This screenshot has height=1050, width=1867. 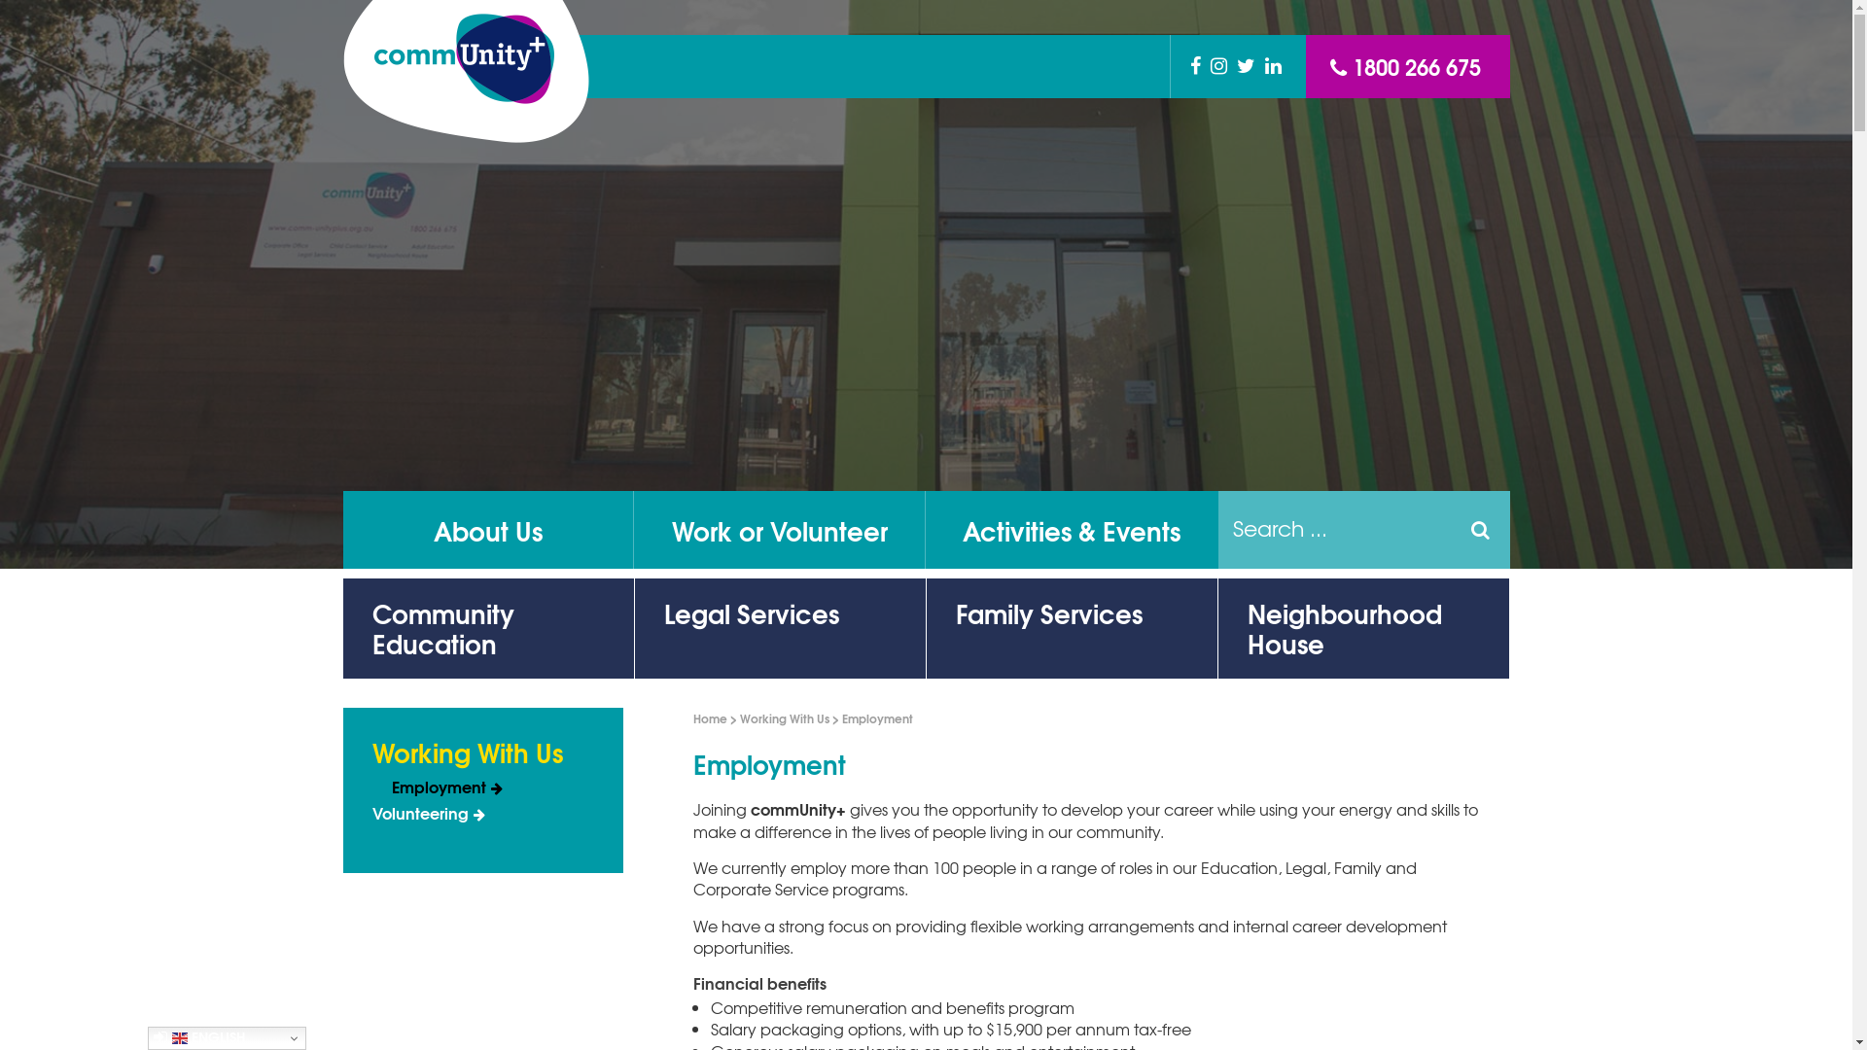 I want to click on Home, so click(x=710, y=717).